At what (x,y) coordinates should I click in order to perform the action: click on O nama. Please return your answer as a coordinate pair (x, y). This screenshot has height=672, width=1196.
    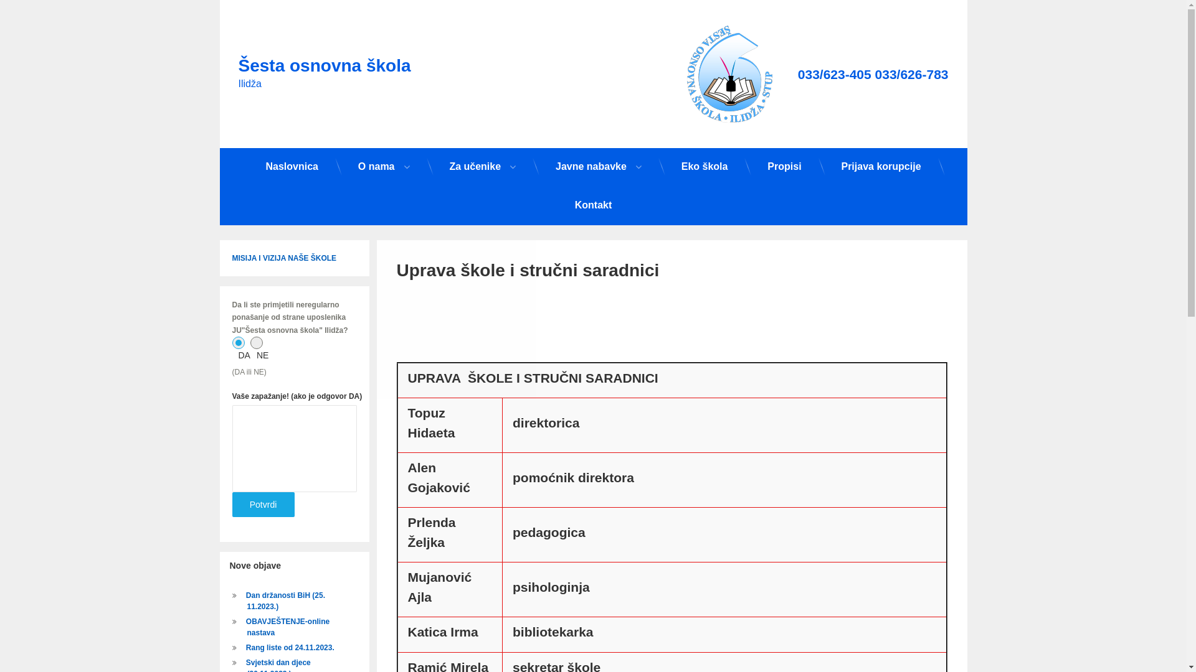
    Looking at the image, I should click on (384, 167).